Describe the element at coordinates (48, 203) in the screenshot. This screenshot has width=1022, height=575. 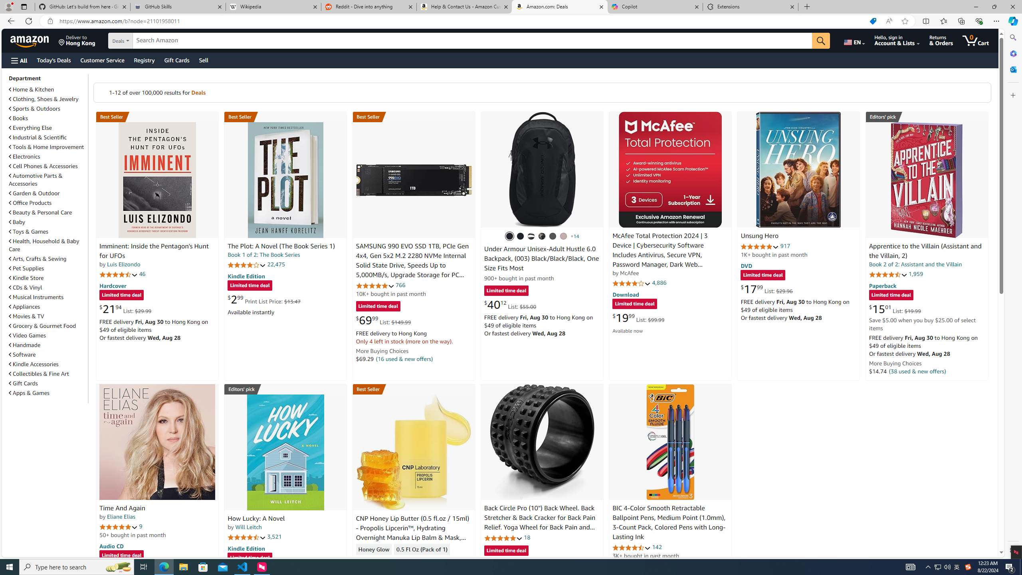
I see `Office Products` at that location.